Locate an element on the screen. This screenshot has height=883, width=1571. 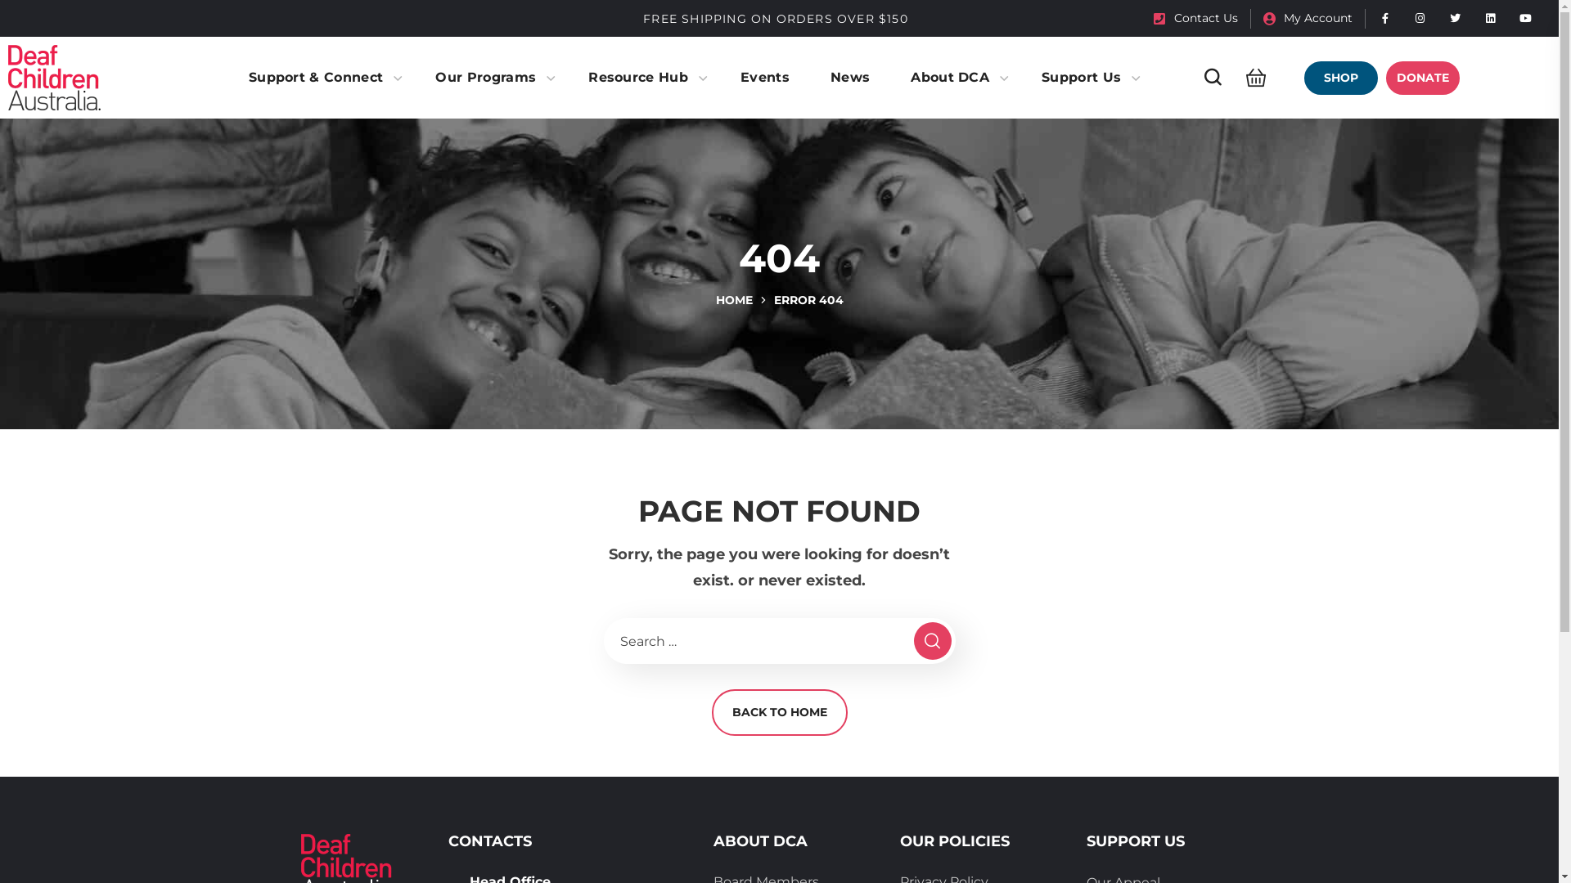
Our Programs is located at coordinates (491, 78).